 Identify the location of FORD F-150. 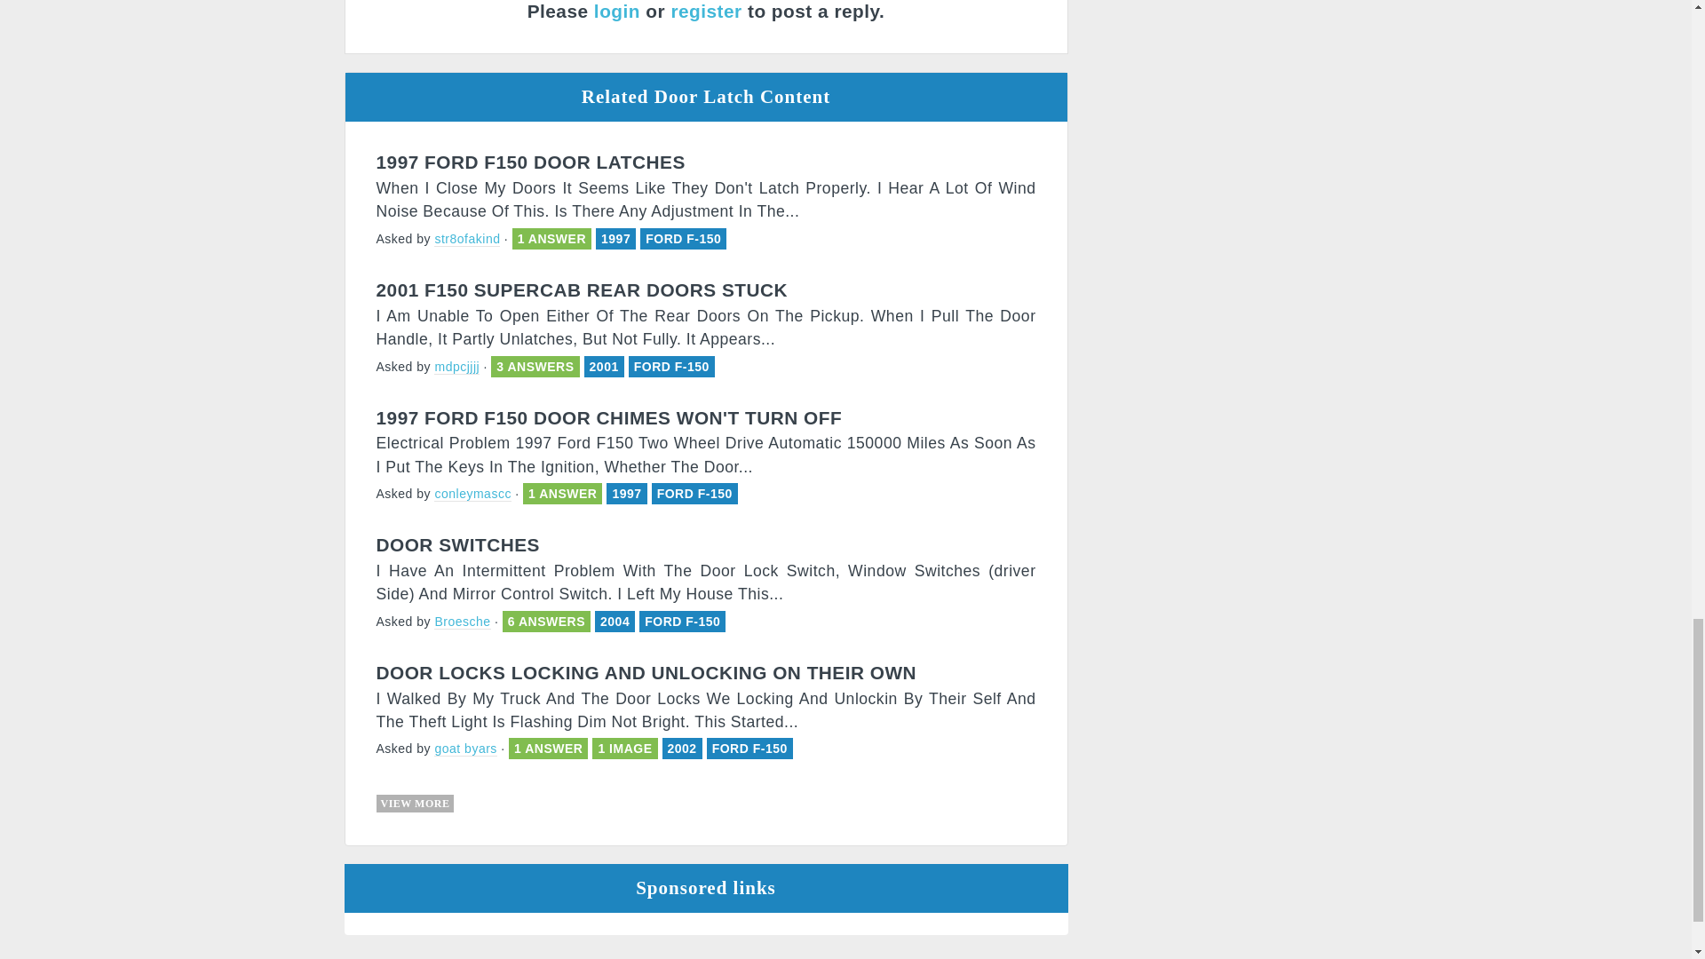
(684, 238).